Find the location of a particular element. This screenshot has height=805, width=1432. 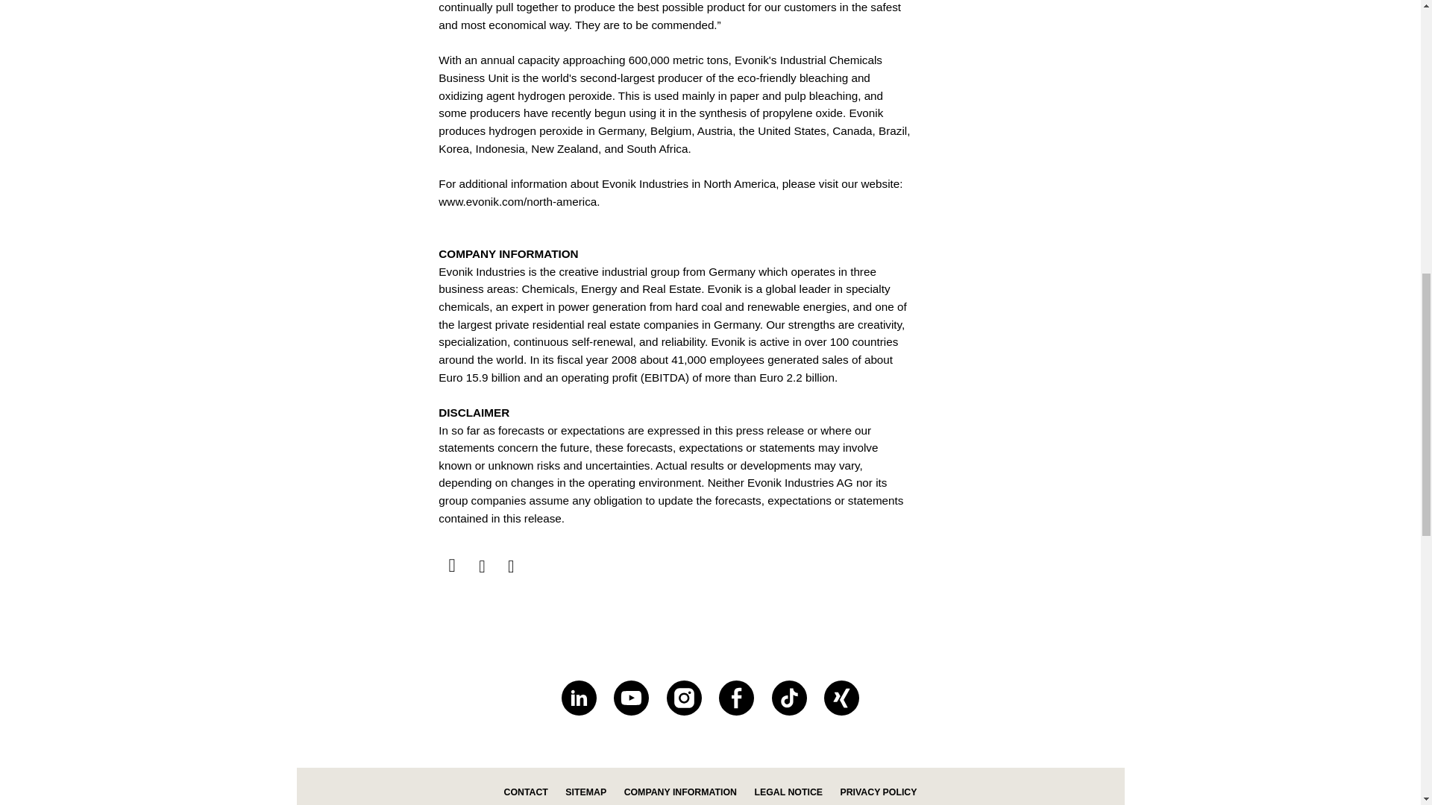

COMPANY INFORMATION is located at coordinates (680, 792).